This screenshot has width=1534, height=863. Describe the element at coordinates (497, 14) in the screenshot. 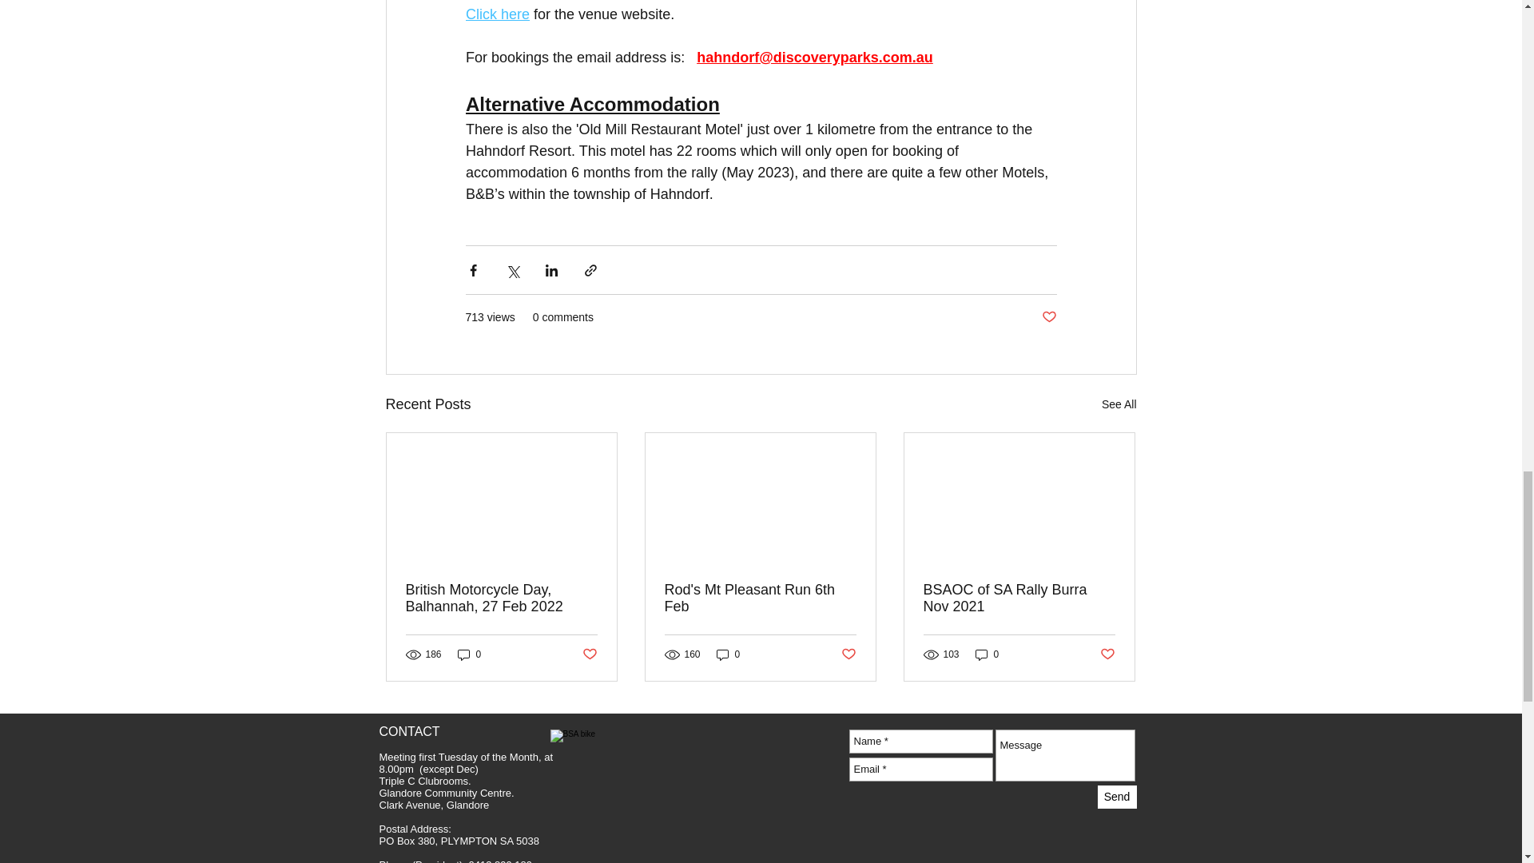

I see `Click here` at that location.